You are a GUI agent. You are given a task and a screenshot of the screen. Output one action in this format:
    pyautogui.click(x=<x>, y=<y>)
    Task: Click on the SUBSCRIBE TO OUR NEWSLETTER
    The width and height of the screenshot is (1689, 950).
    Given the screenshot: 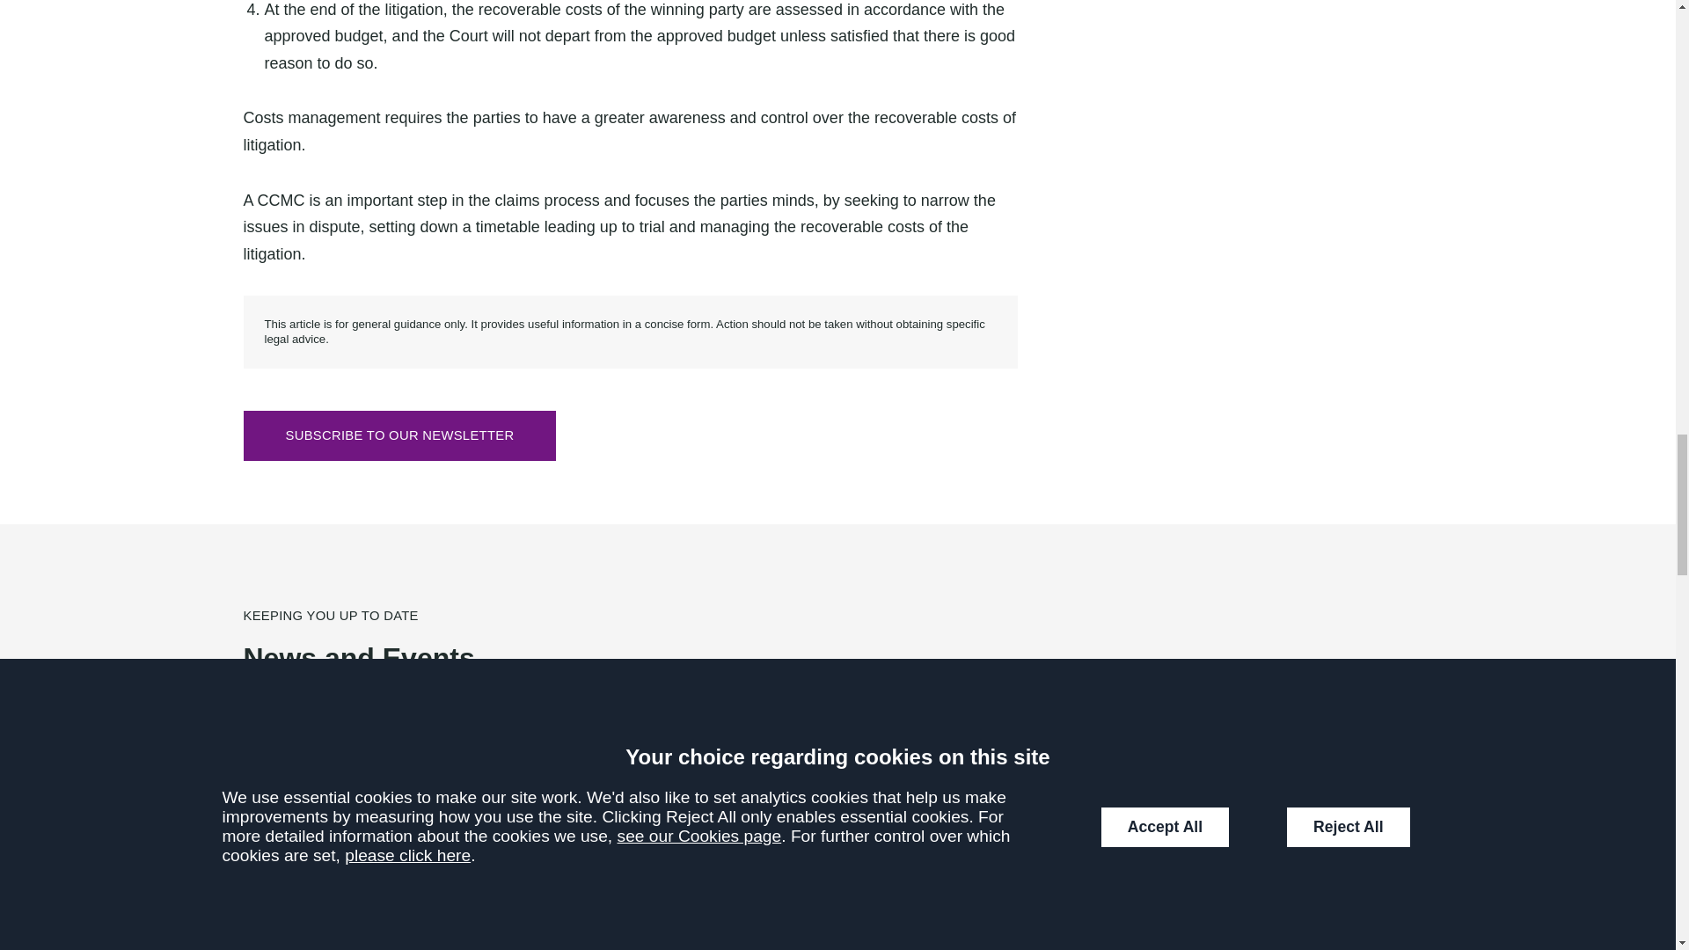 What is the action you would take?
    pyautogui.click(x=399, y=435)
    